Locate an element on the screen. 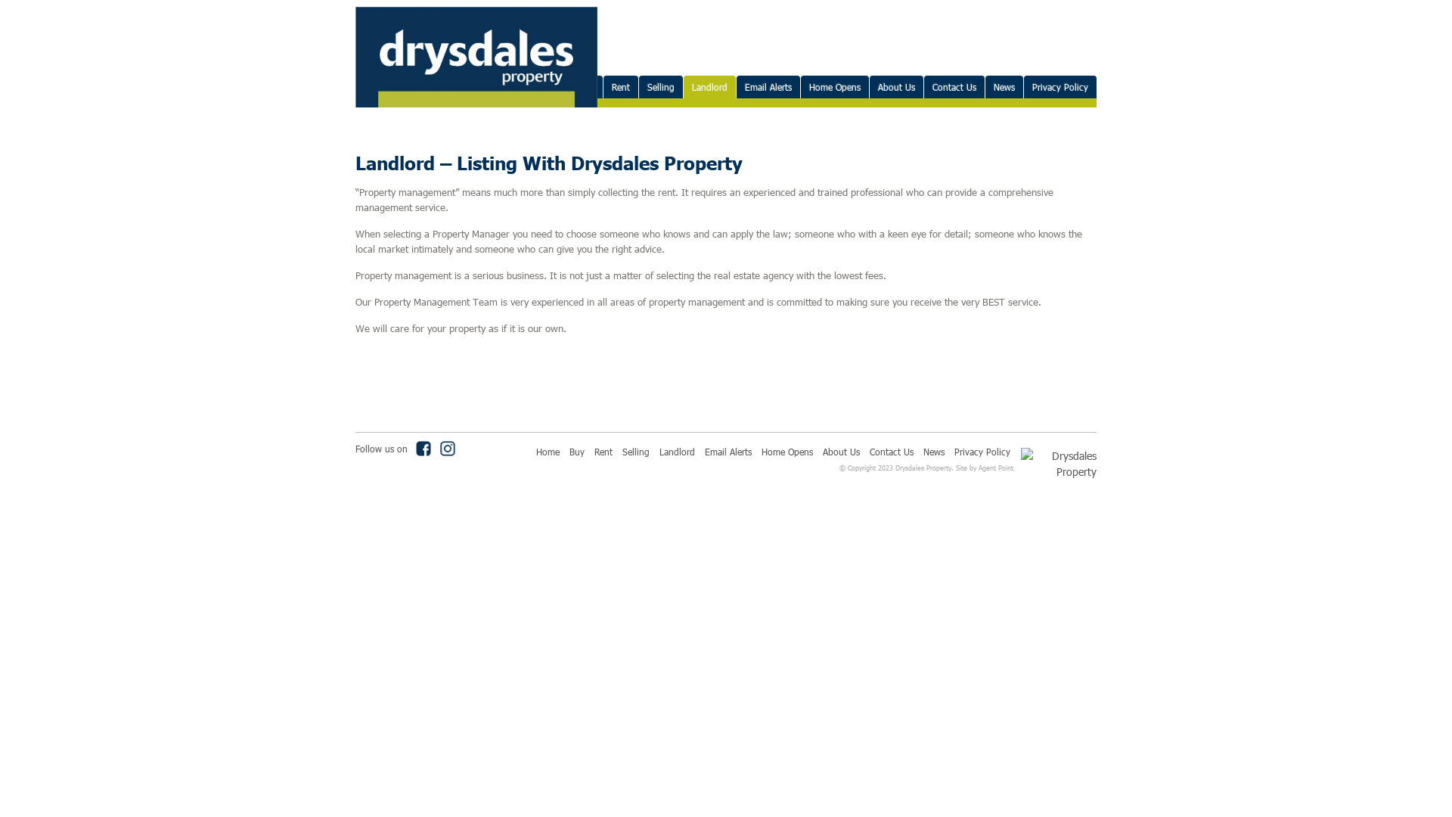  Email Alerts is located at coordinates (768, 87).